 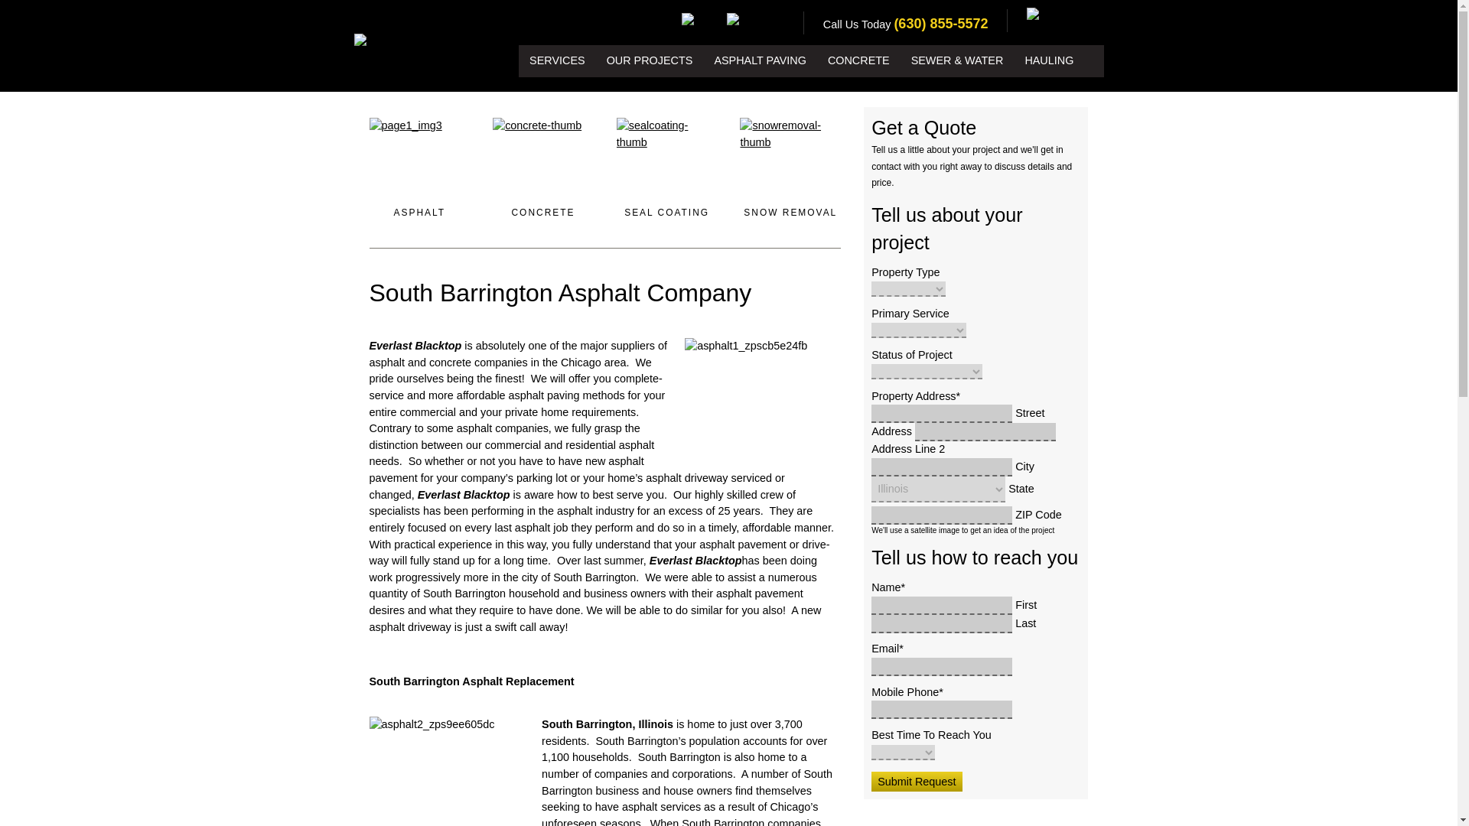 I want to click on Sealcoating, so click(x=667, y=156).